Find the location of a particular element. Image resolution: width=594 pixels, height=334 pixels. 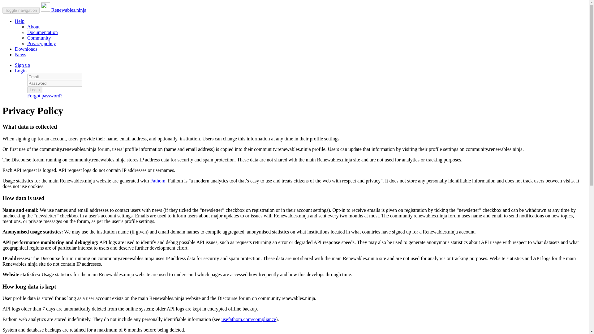

Help is located at coordinates (19, 21).